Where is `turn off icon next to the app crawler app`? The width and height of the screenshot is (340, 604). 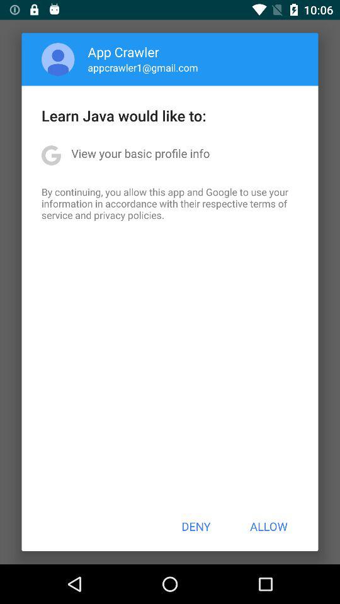 turn off icon next to the app crawler app is located at coordinates (58, 59).